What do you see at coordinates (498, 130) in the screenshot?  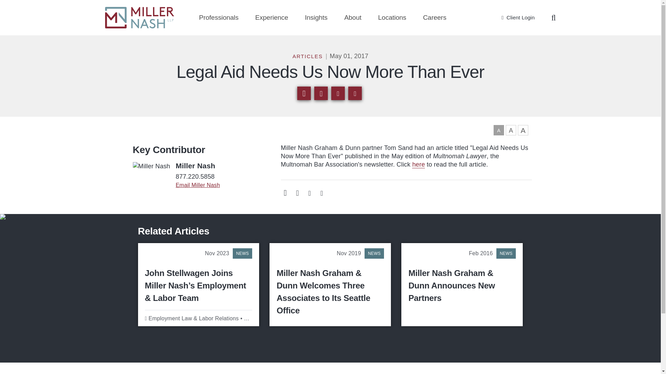 I see `Adjust Text Size - Normal` at bounding box center [498, 130].